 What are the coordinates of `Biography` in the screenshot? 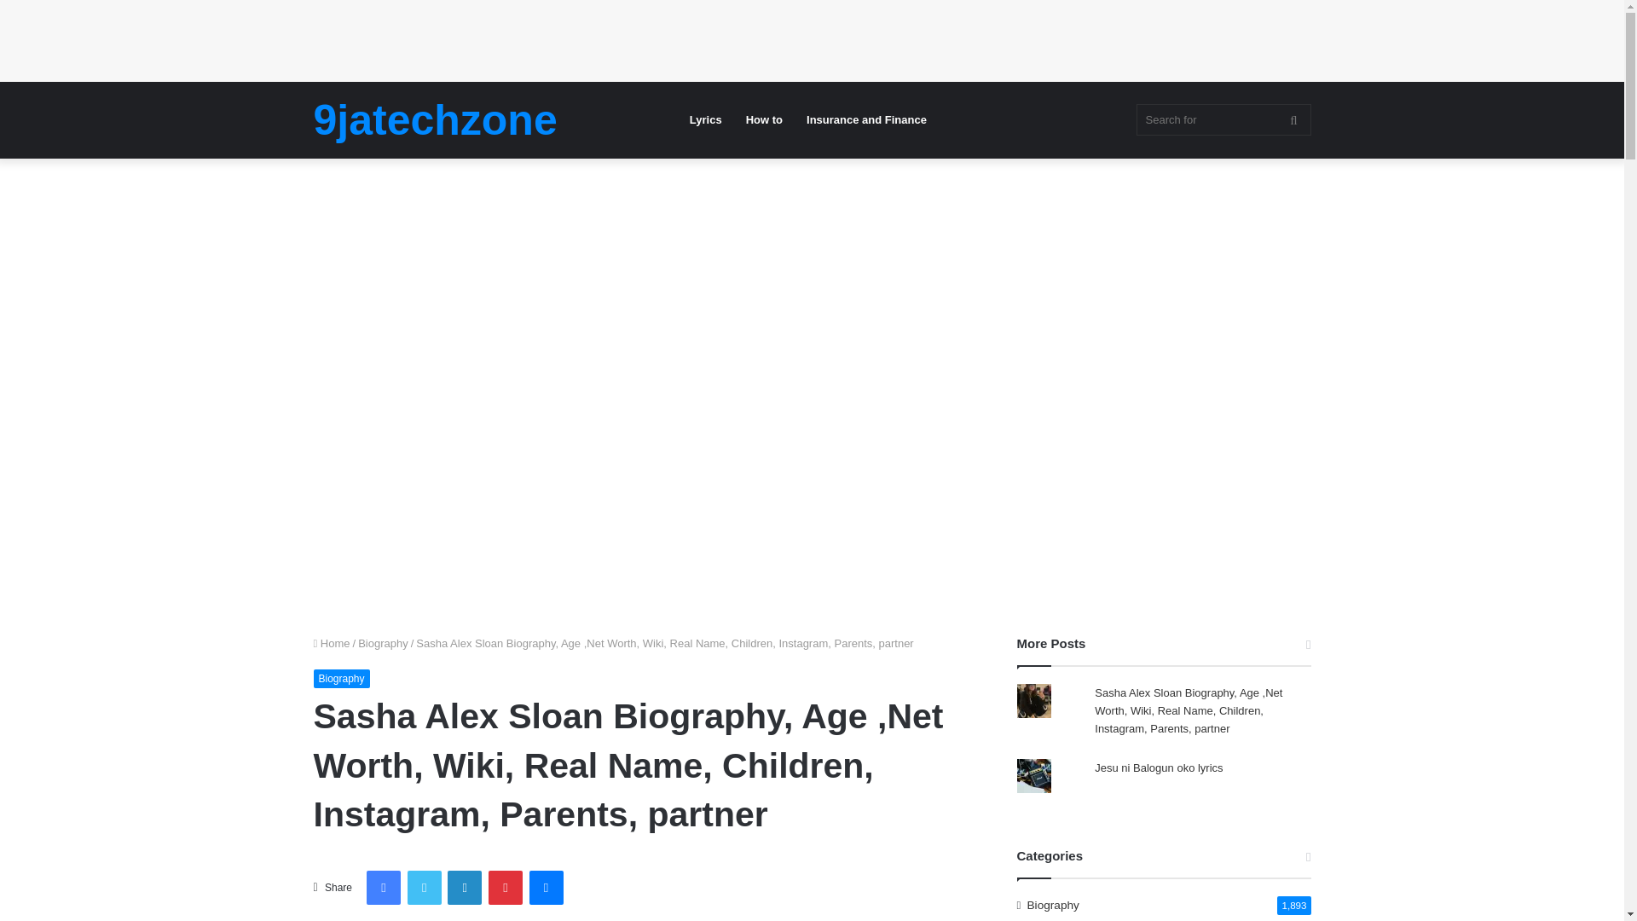 It's located at (341, 679).